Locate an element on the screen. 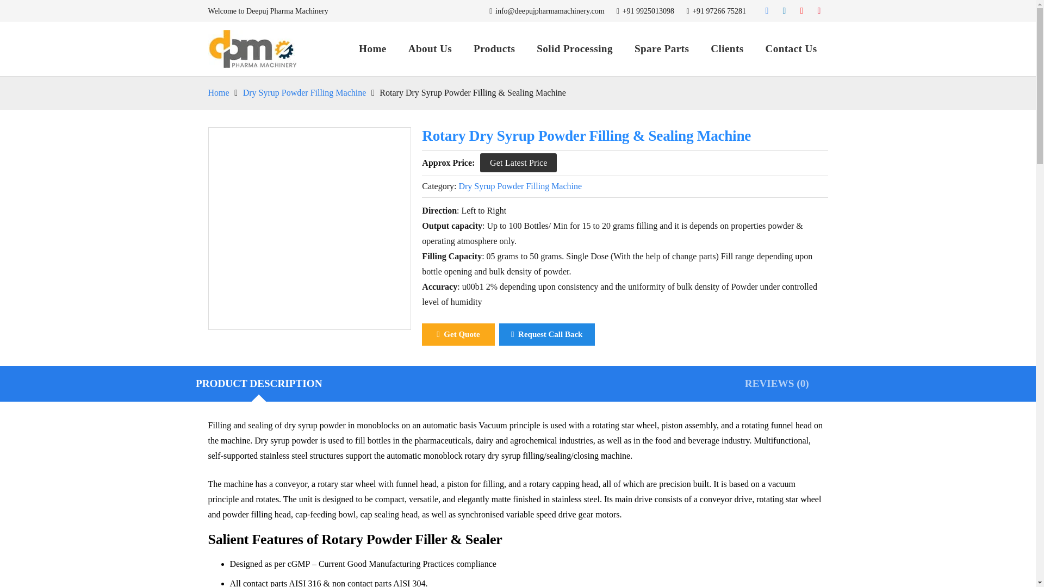  About Us is located at coordinates (430, 49).